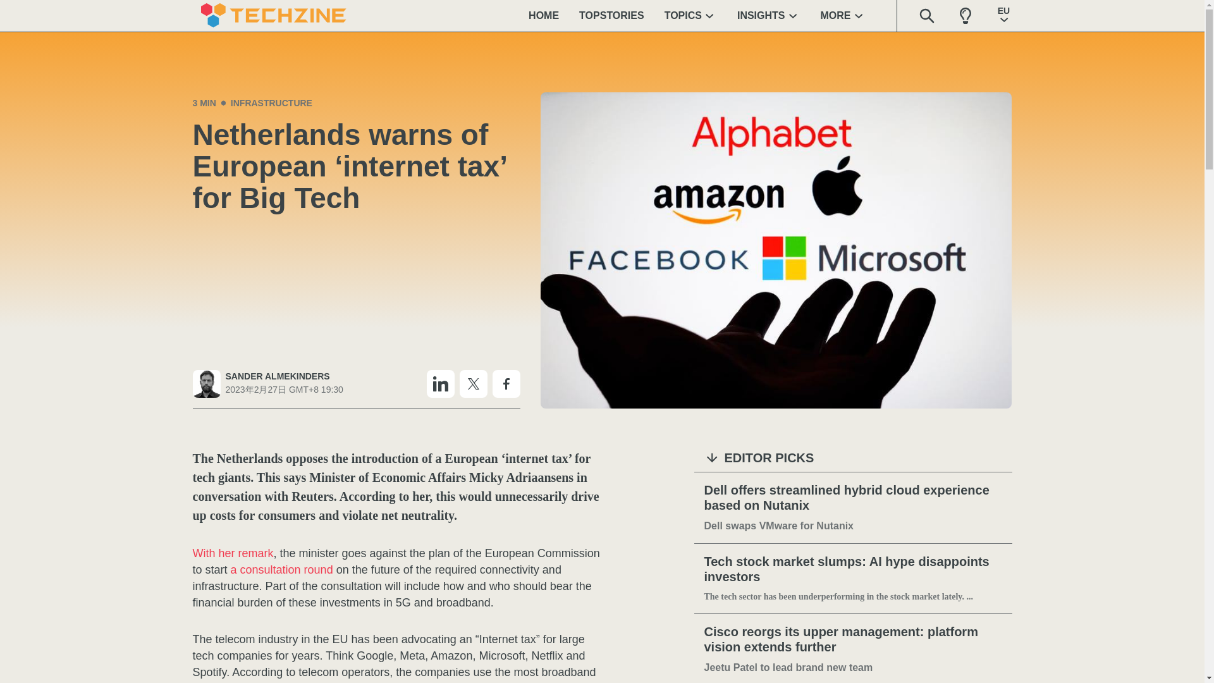  Describe the element at coordinates (611, 15) in the screenshot. I see `TOPSTORIES` at that location.